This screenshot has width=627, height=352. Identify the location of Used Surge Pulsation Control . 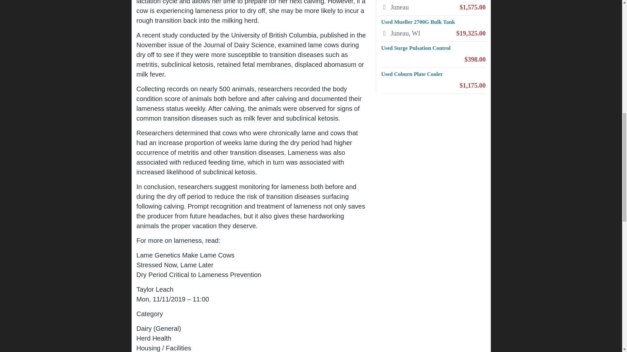
(417, 48).